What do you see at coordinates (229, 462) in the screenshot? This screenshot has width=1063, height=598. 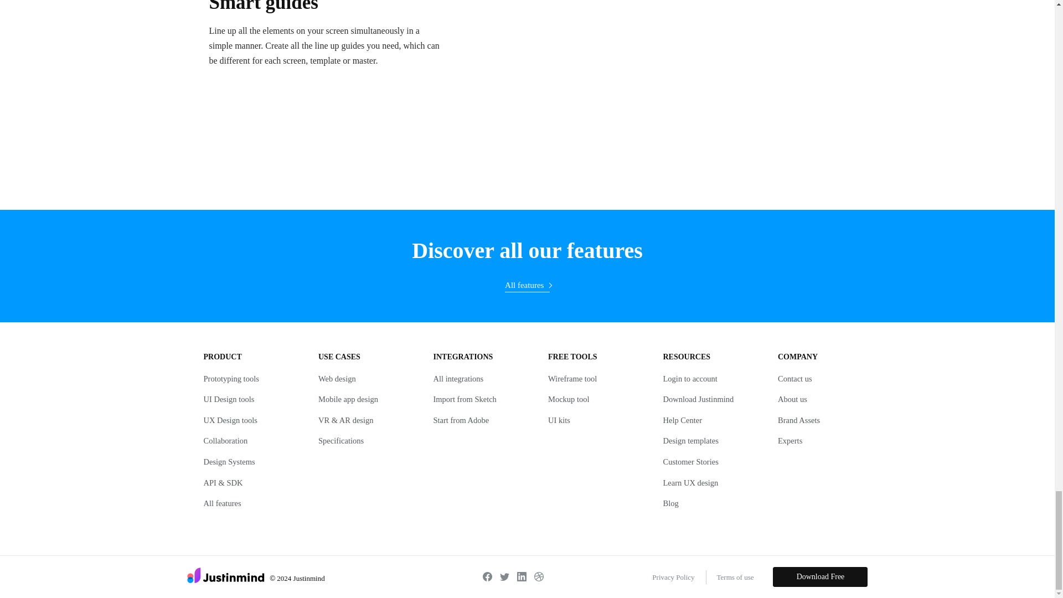 I see `Design Systems` at bounding box center [229, 462].